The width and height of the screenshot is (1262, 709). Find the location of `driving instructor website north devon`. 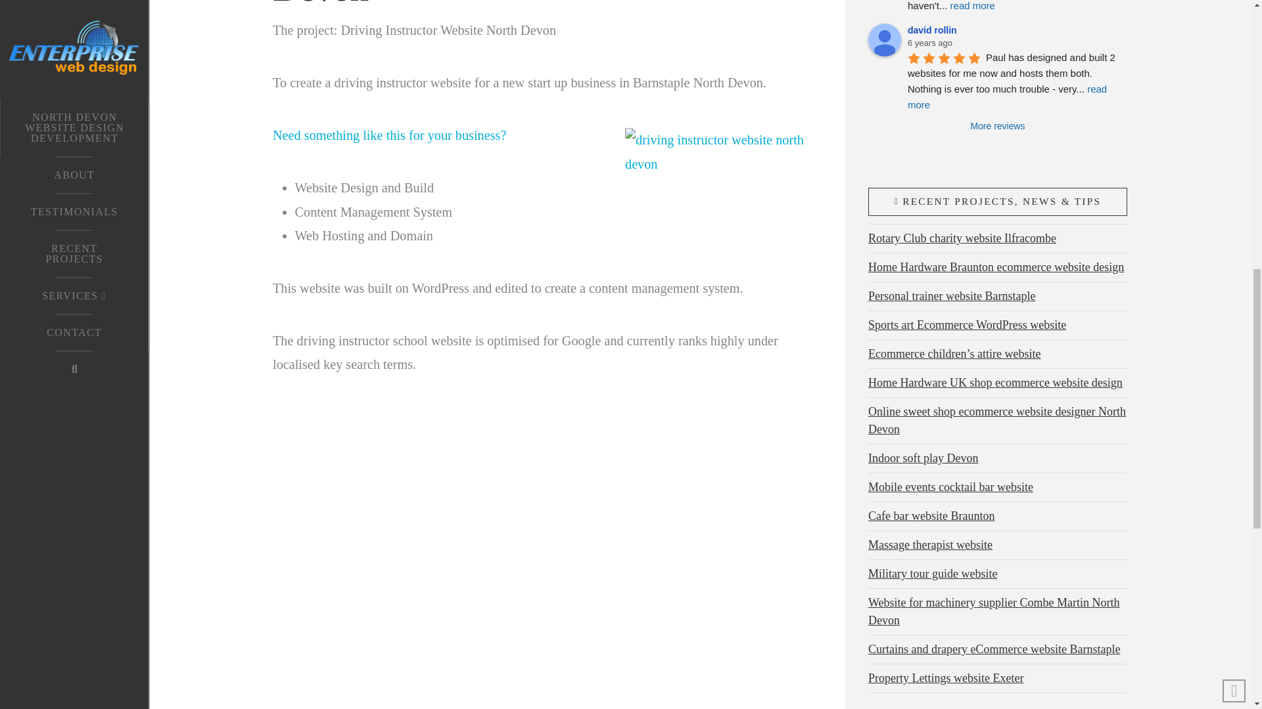

driving instructor website north devon is located at coordinates (723, 181).